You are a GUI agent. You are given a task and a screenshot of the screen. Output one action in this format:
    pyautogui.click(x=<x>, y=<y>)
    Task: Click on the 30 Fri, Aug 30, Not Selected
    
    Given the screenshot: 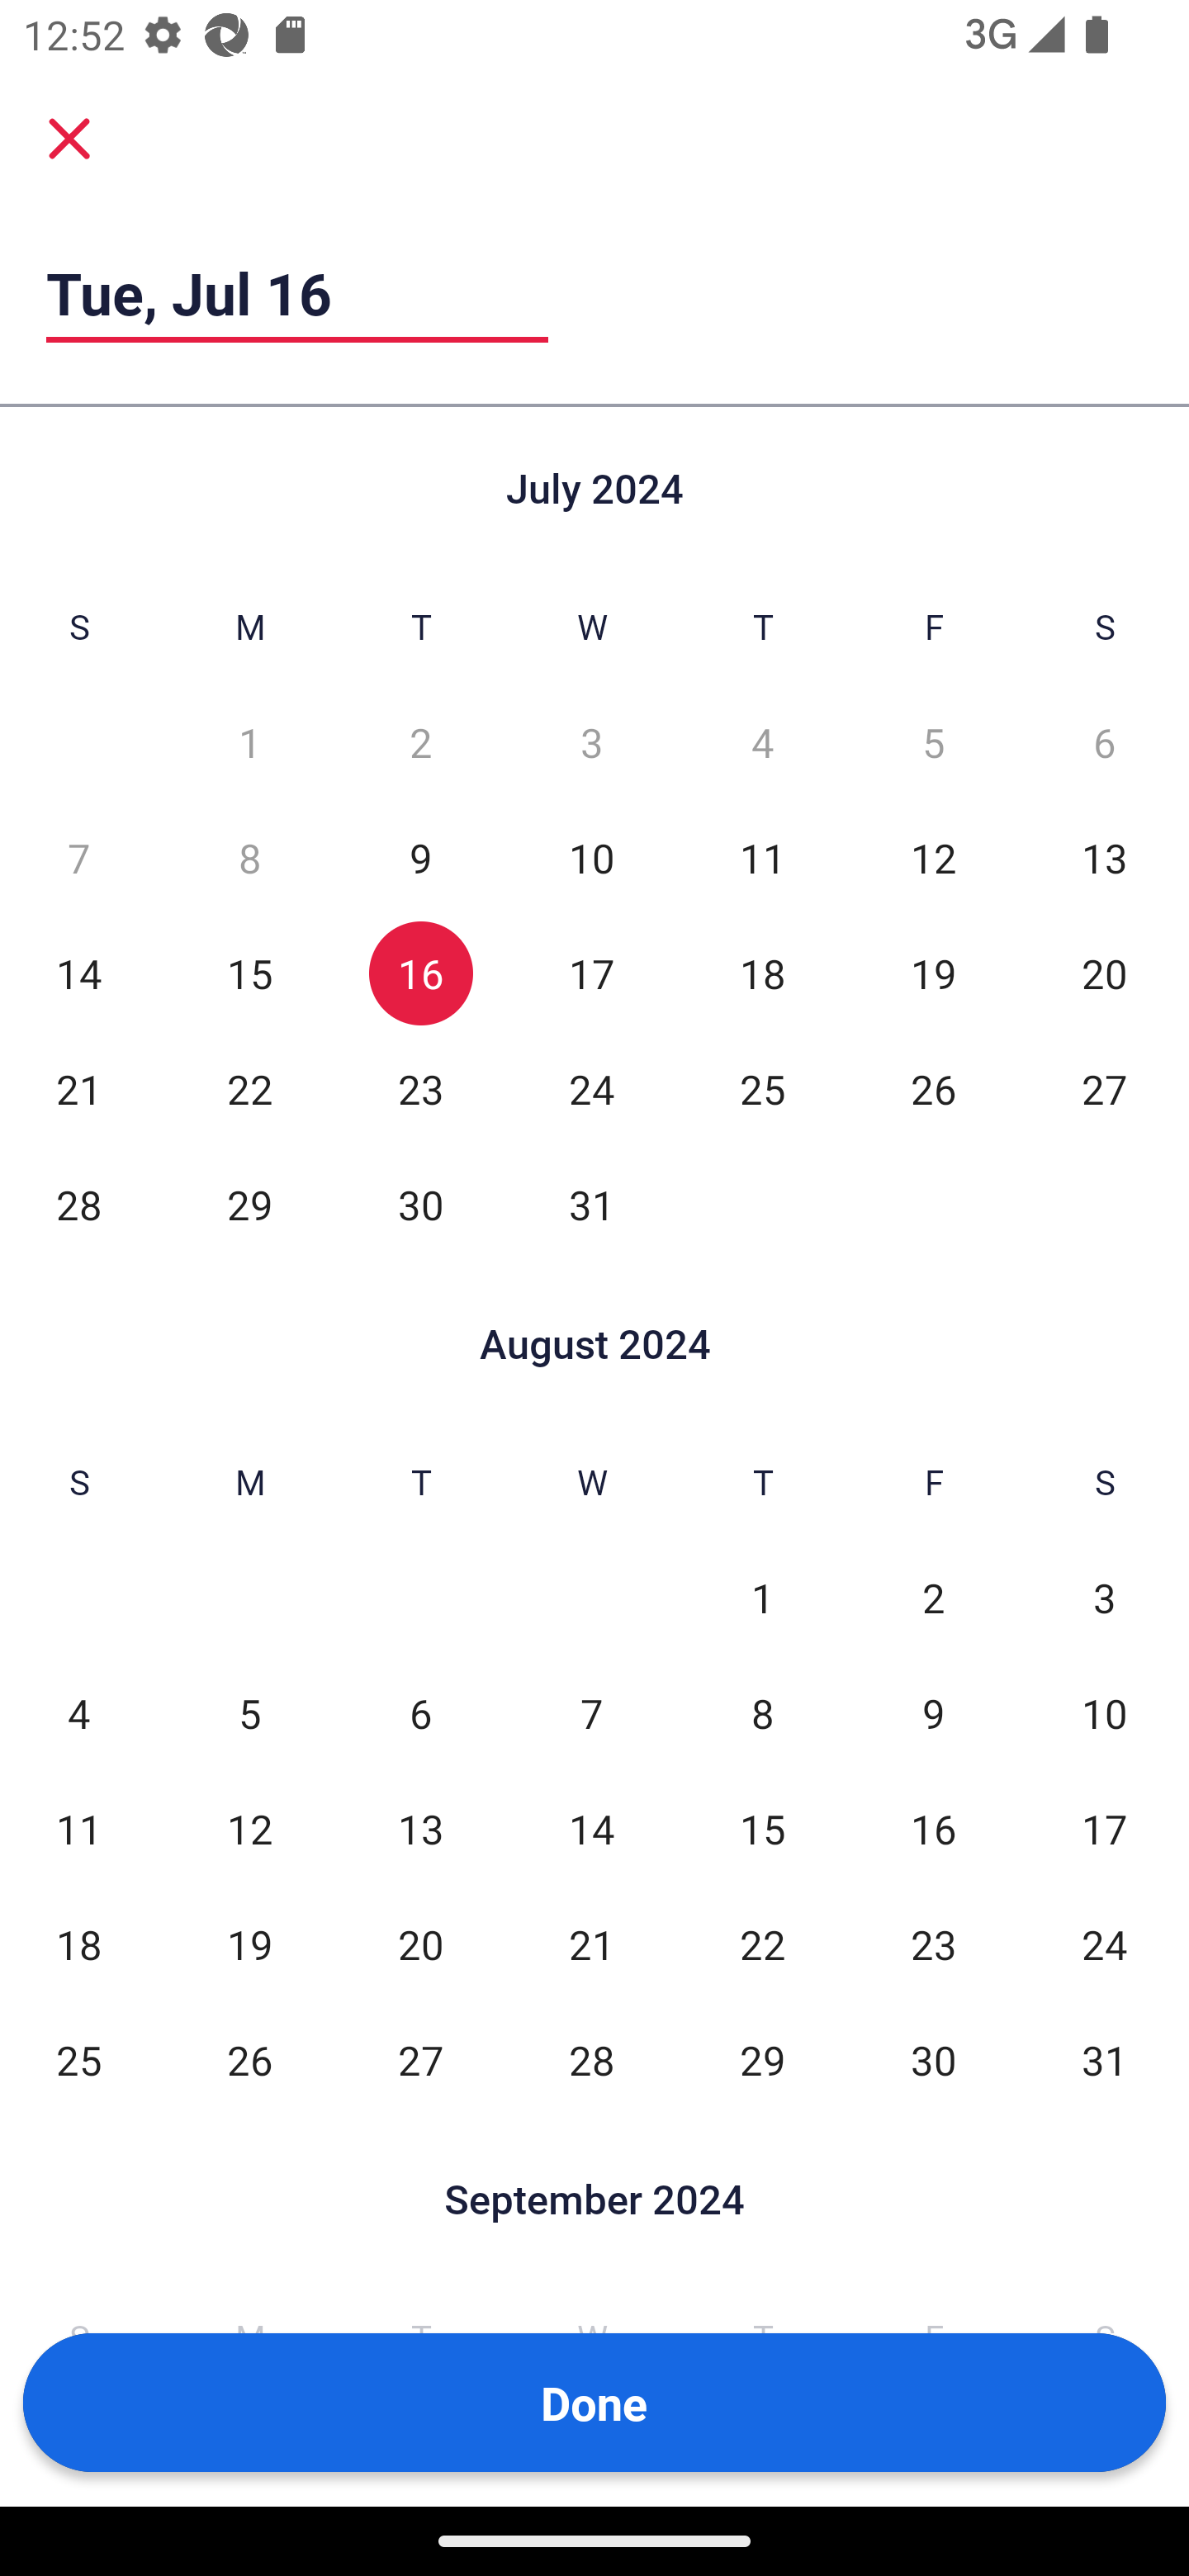 What is the action you would take?
    pyautogui.click(x=933, y=2059)
    